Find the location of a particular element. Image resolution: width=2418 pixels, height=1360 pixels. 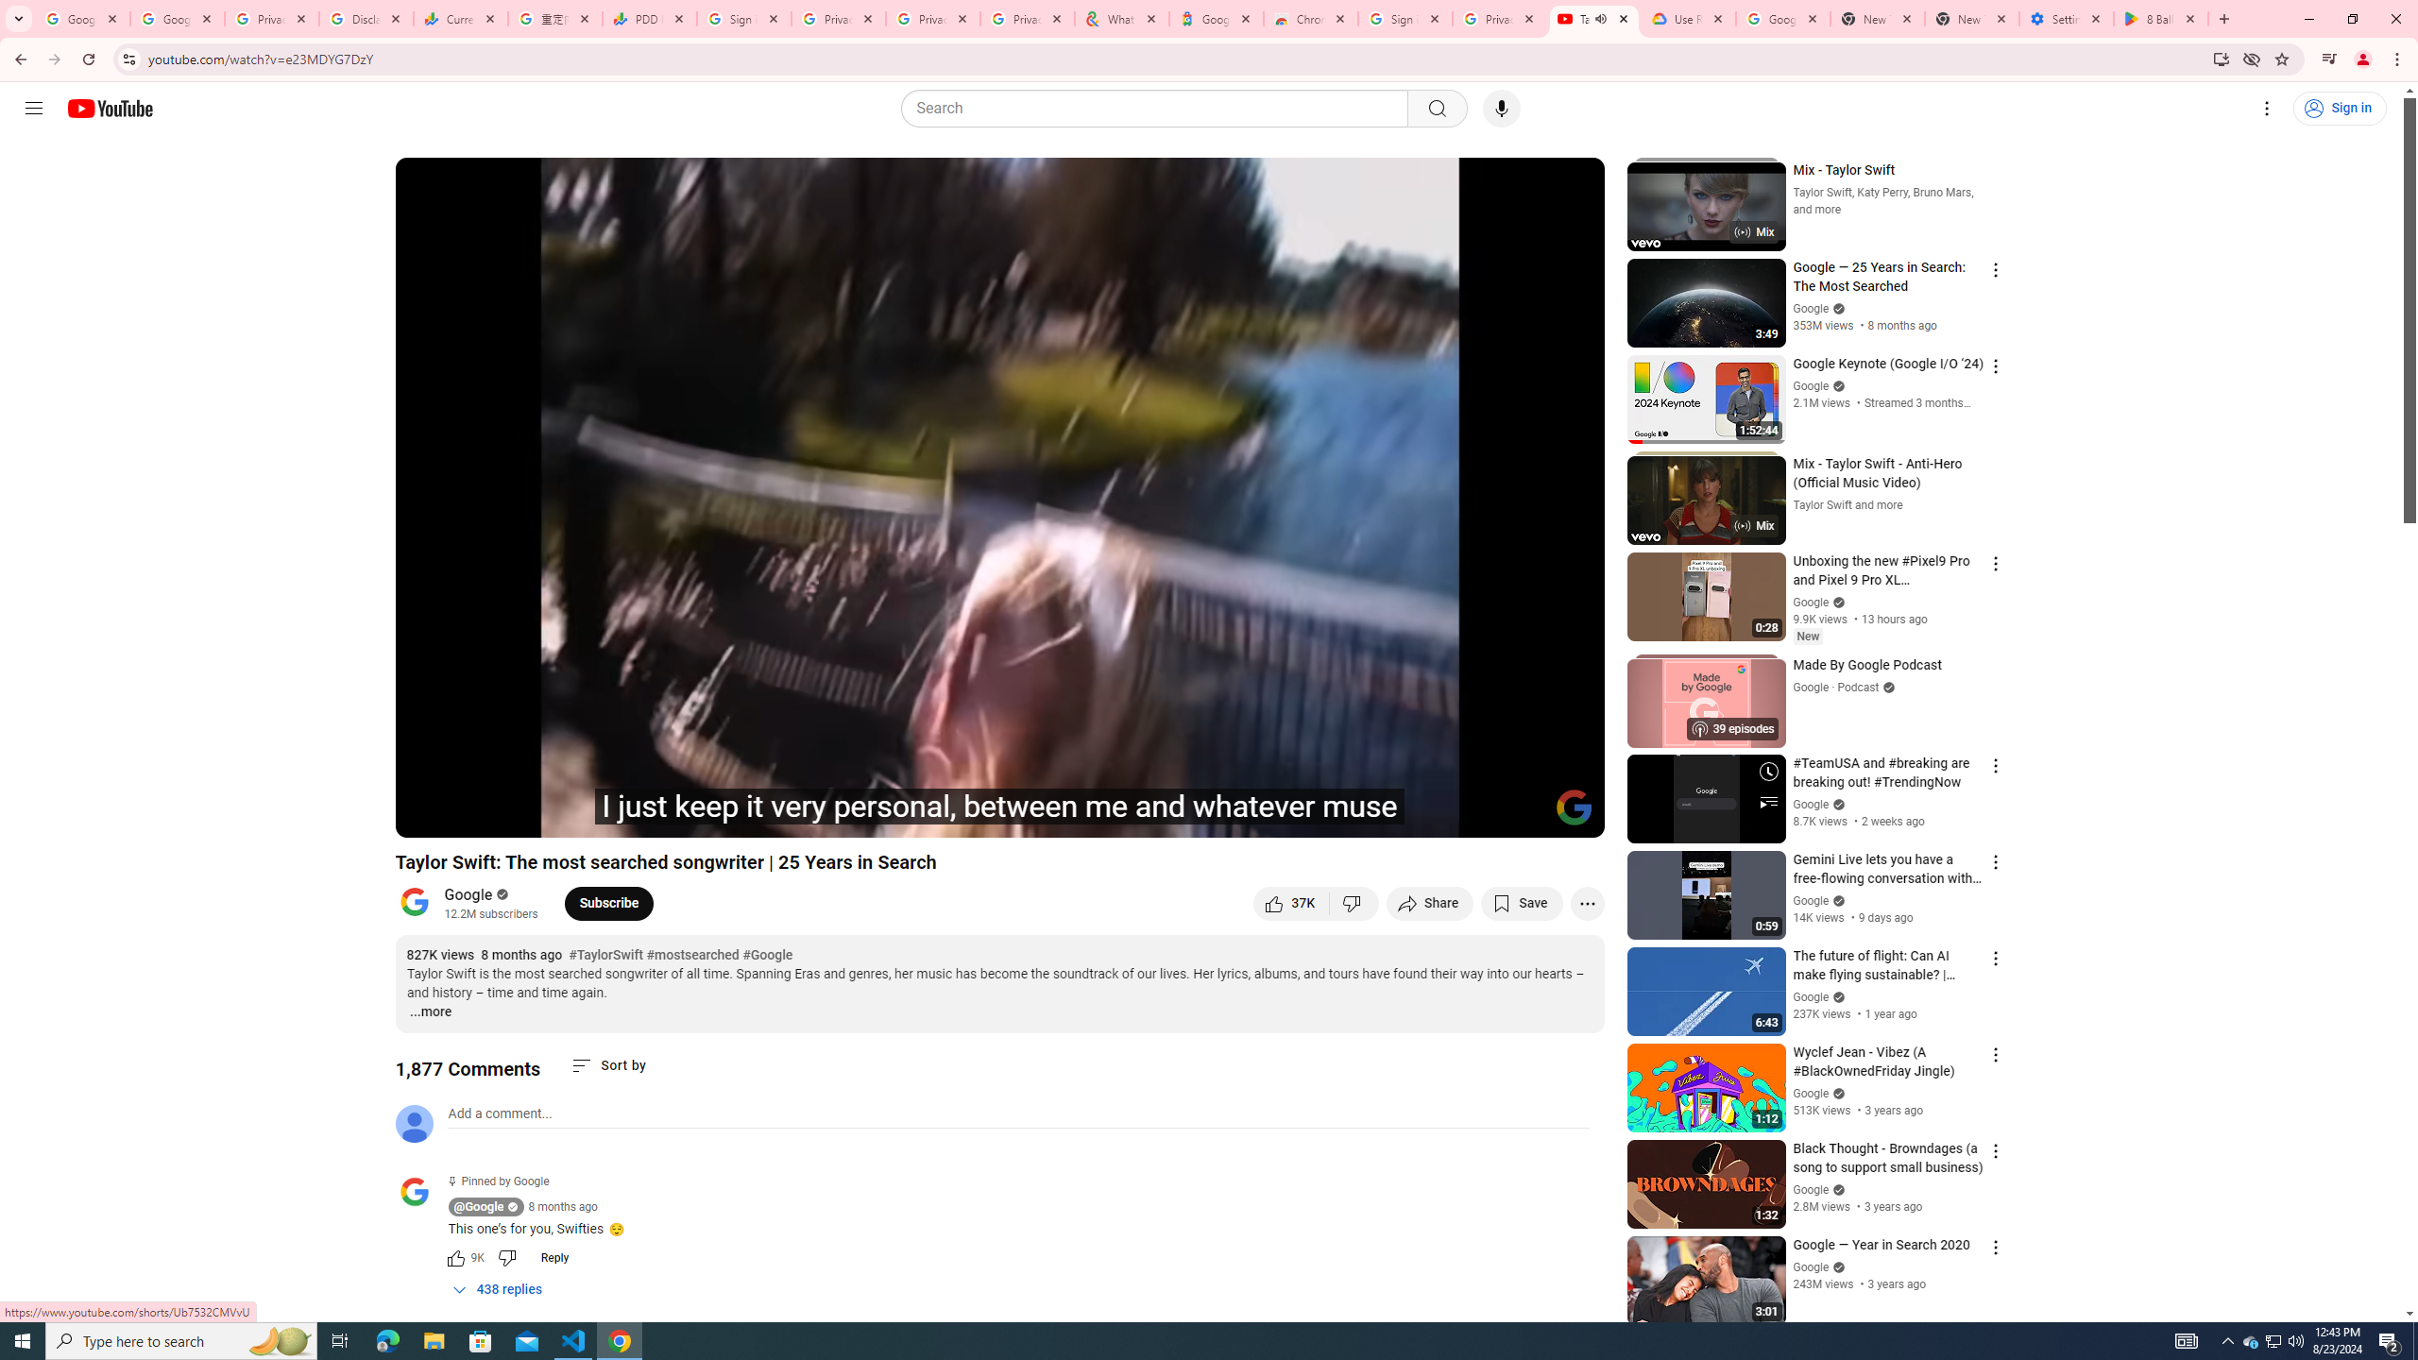

More actions is located at coordinates (1587, 903).